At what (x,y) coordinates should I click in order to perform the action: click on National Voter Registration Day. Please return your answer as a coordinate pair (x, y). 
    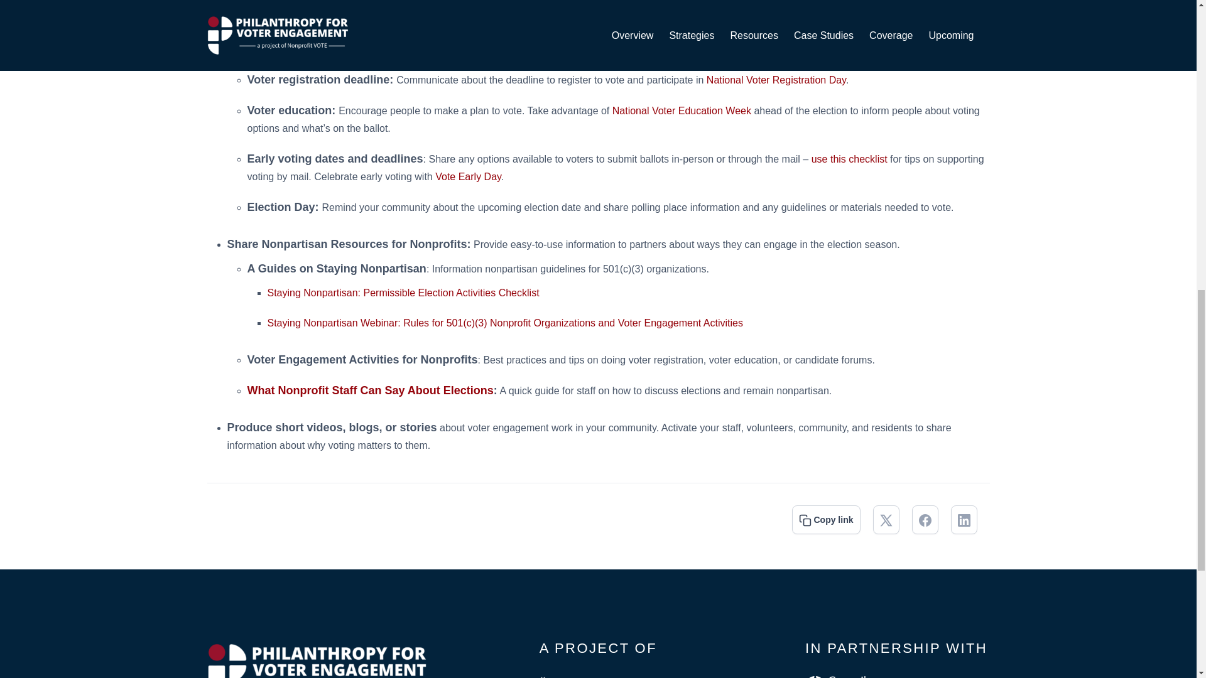
    Looking at the image, I should click on (776, 80).